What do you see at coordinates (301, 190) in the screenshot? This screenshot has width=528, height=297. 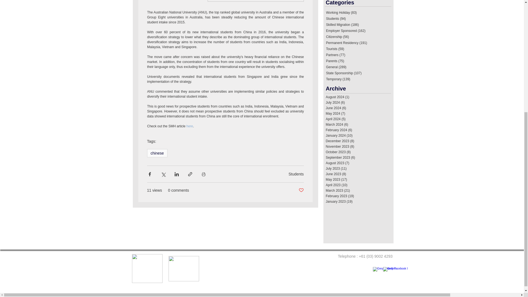 I see `Post not marked as liked` at bounding box center [301, 190].